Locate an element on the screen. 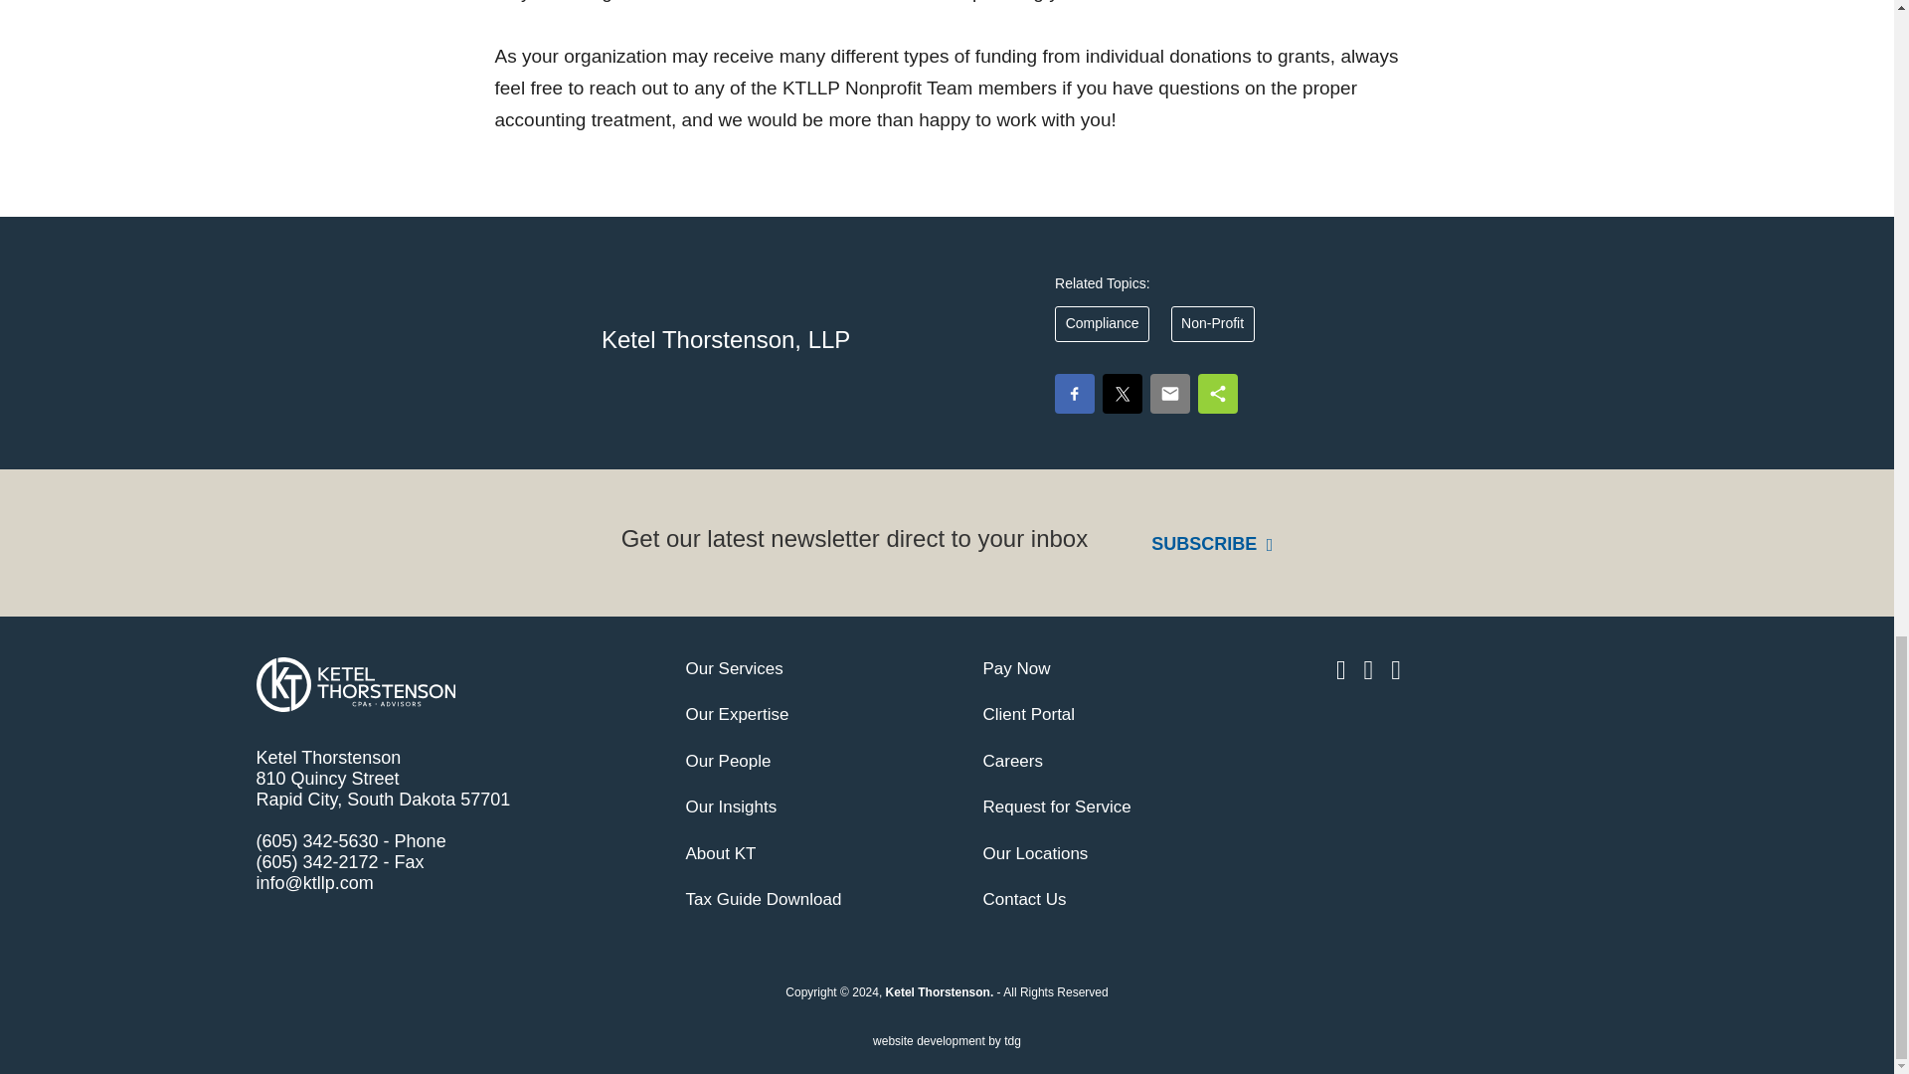 The width and height of the screenshot is (1909, 1074). instagram is located at coordinates (1371, 669).